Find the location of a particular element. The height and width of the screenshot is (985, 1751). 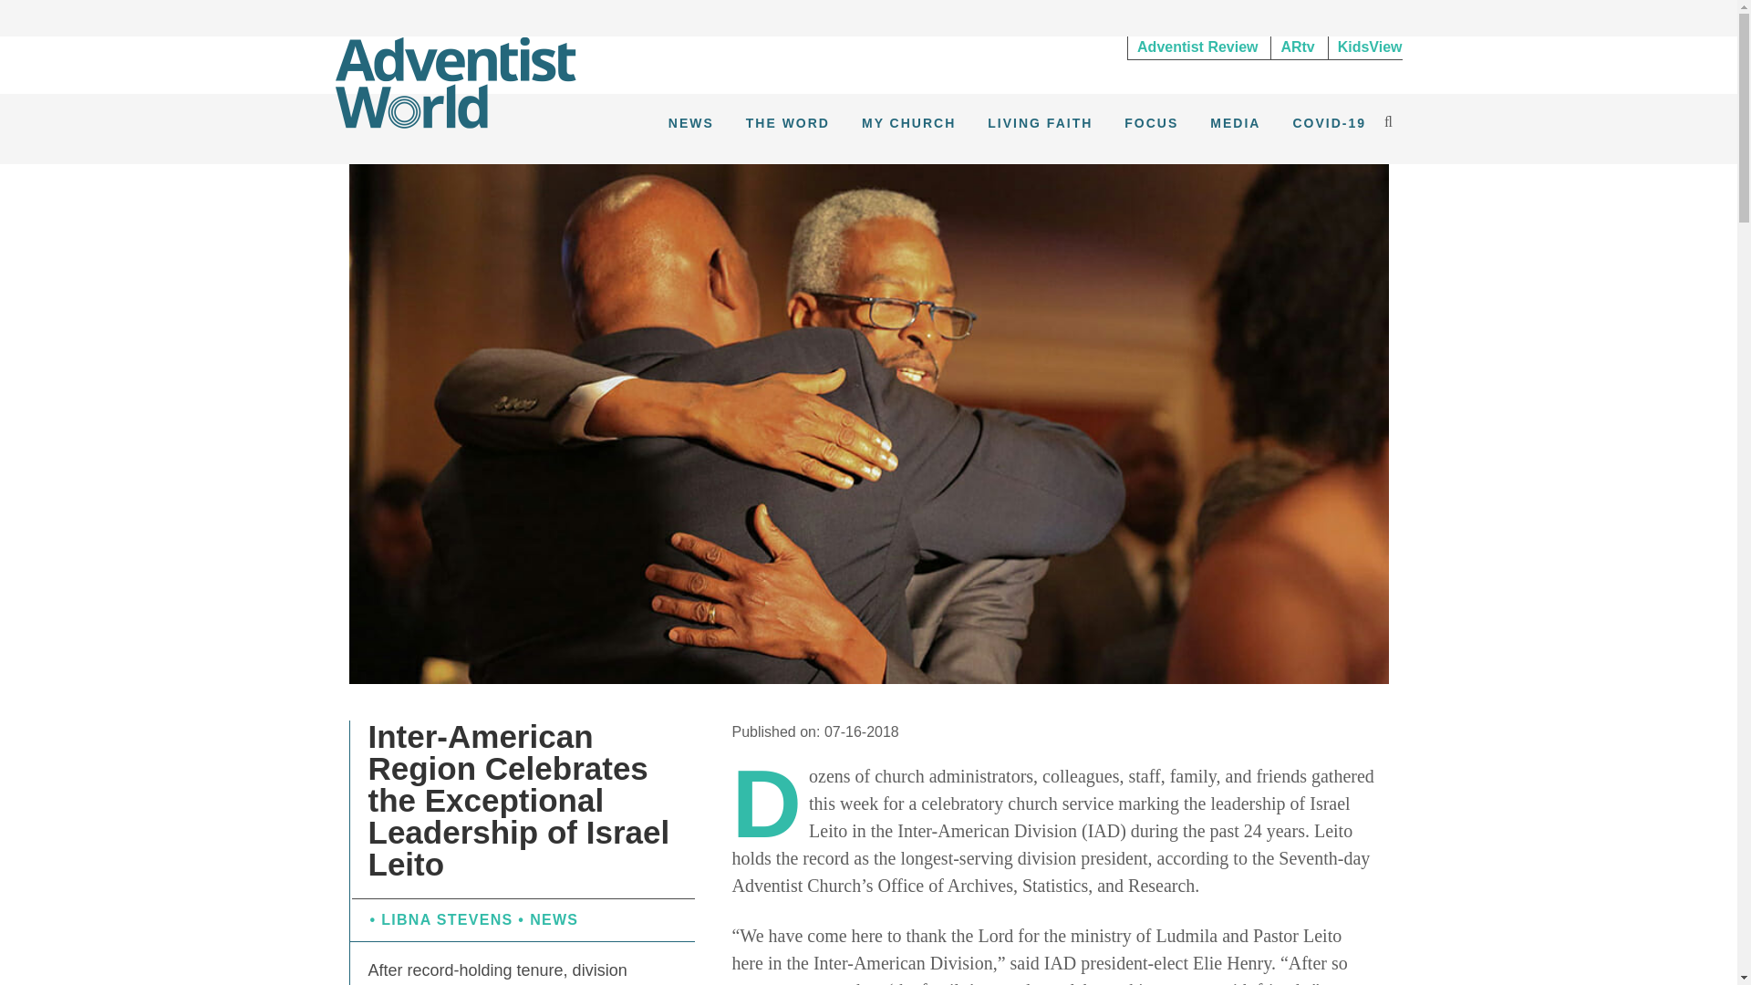

KidsView is located at coordinates (1365, 47).